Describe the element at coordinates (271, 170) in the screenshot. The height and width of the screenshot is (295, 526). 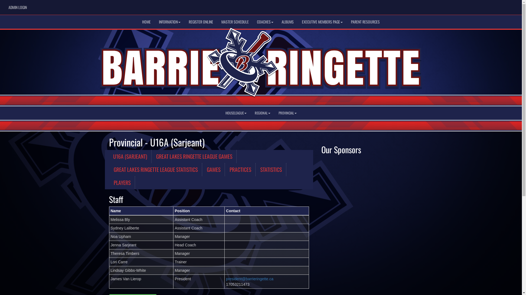
I see `STATISTICS` at that location.